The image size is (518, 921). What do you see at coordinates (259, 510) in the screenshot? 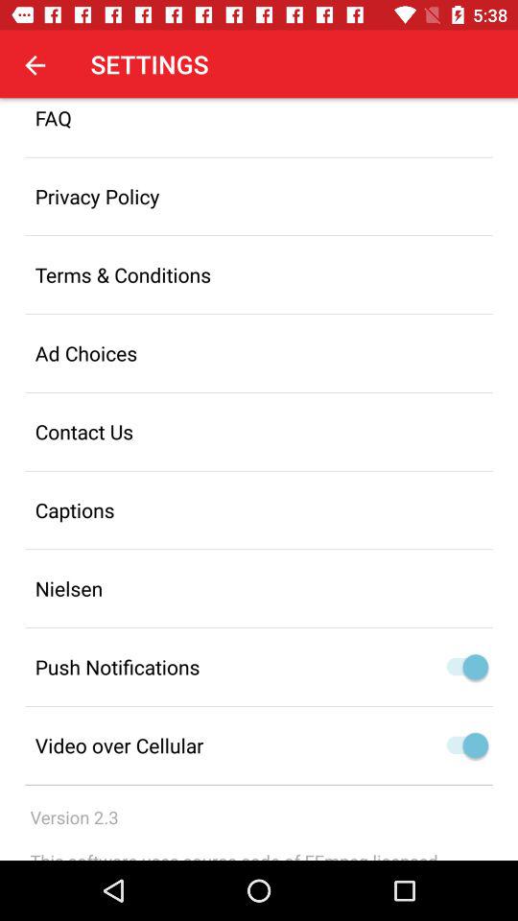
I see `jump until the captions icon` at bounding box center [259, 510].